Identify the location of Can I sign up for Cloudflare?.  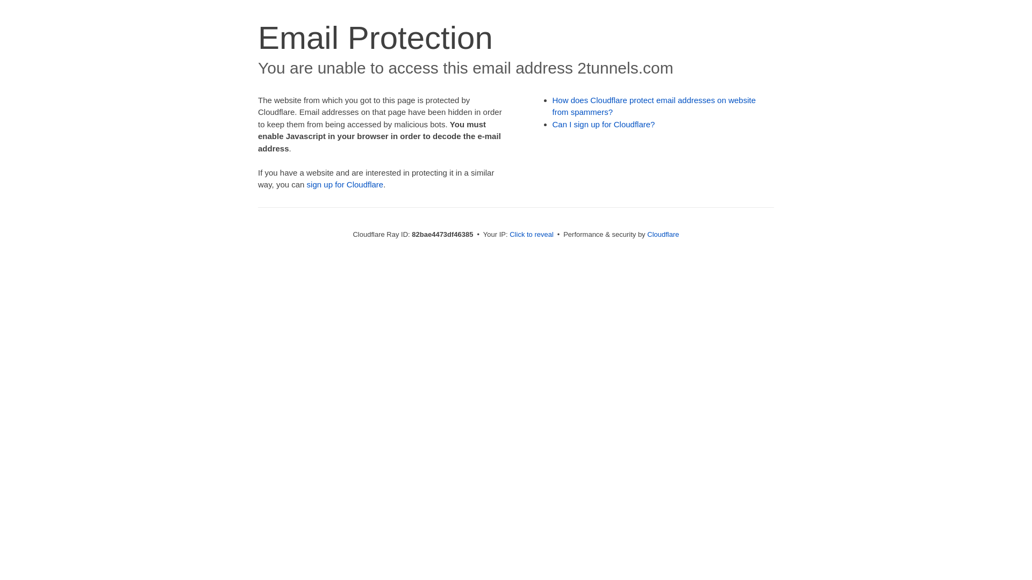
(604, 125).